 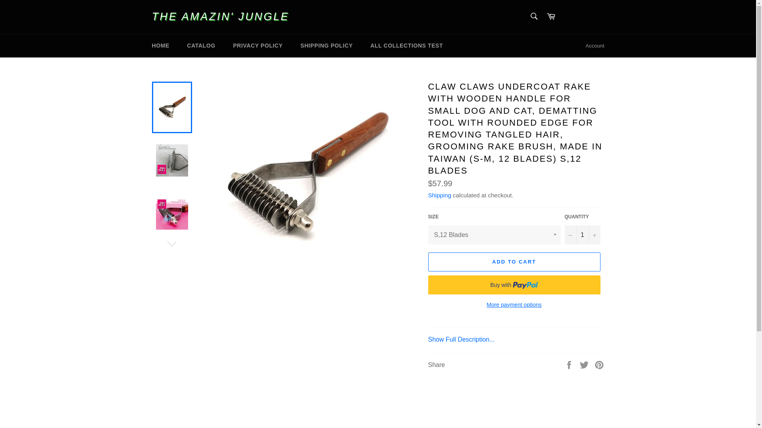 What do you see at coordinates (326, 46) in the screenshot?
I see `SHIPPING POLICY` at bounding box center [326, 46].